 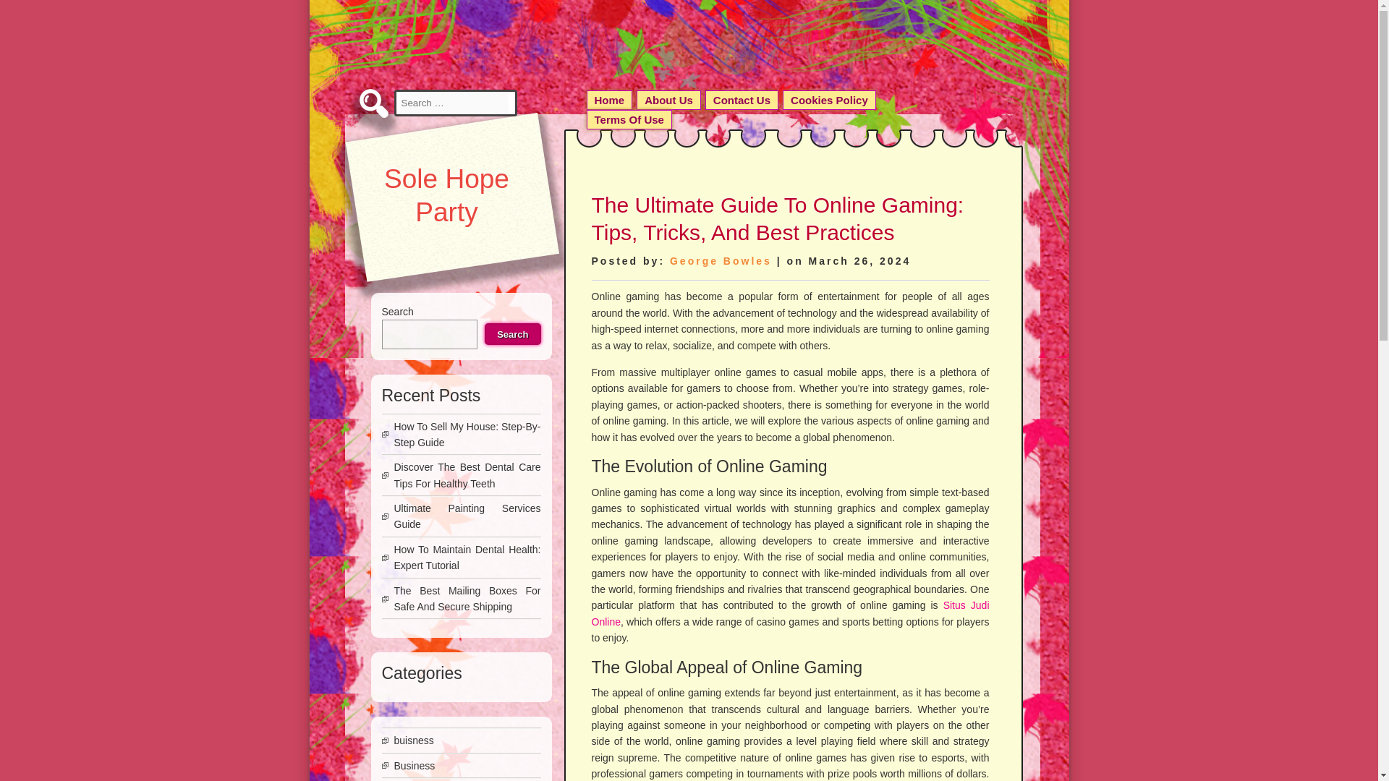 I want to click on Search, so click(x=512, y=334).